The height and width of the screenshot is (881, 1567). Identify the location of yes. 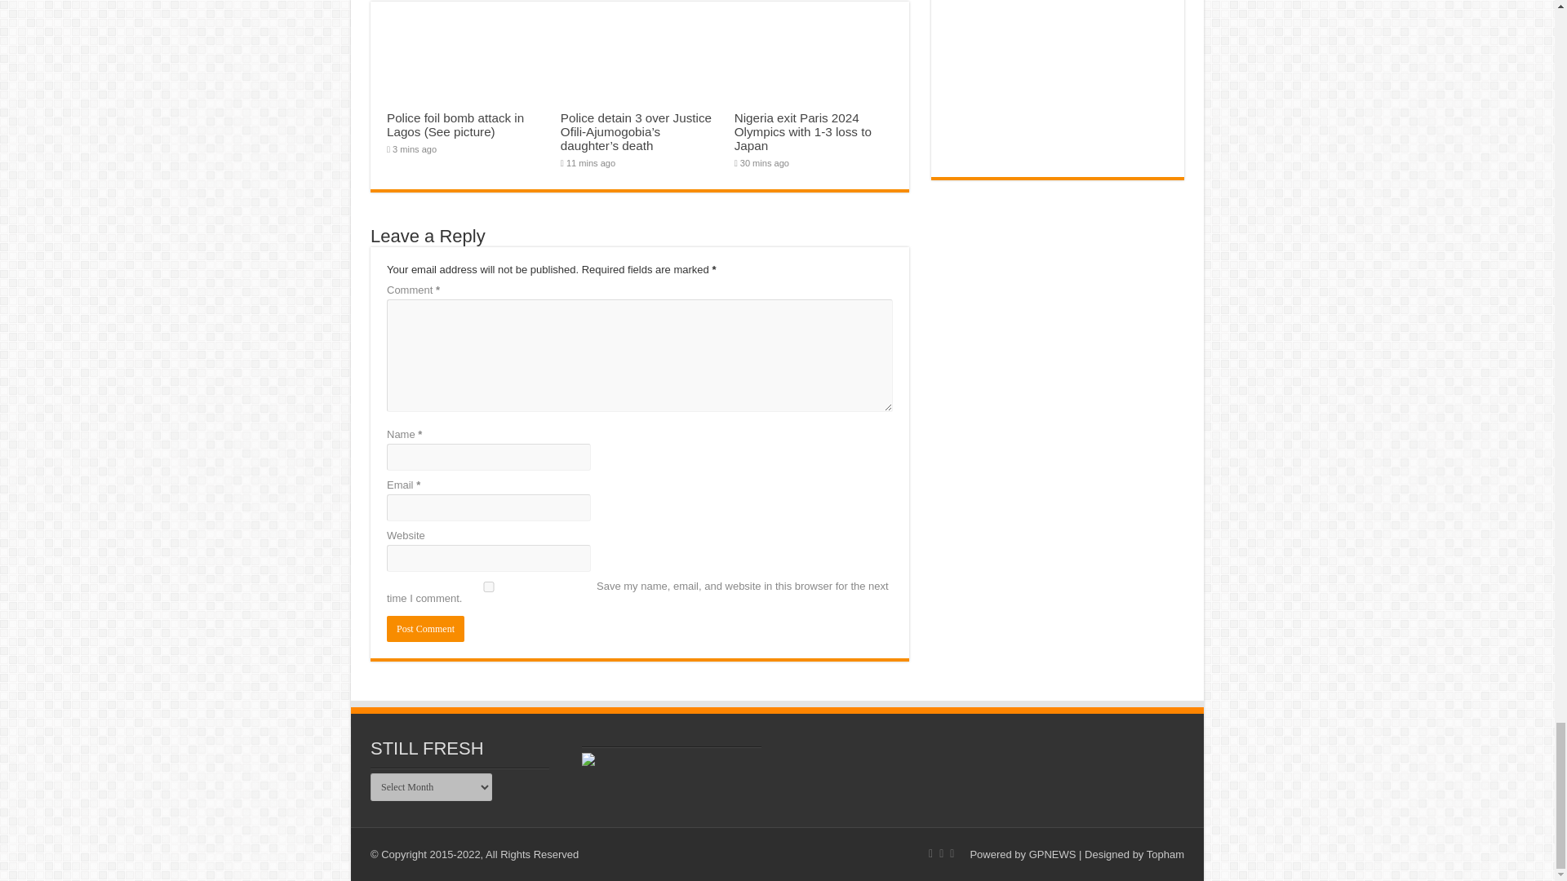
(488, 586).